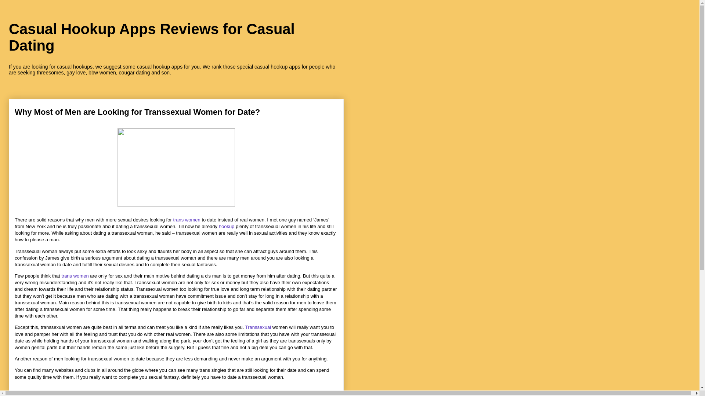 The image size is (705, 396). What do you see at coordinates (227, 227) in the screenshot?
I see `hookup` at bounding box center [227, 227].